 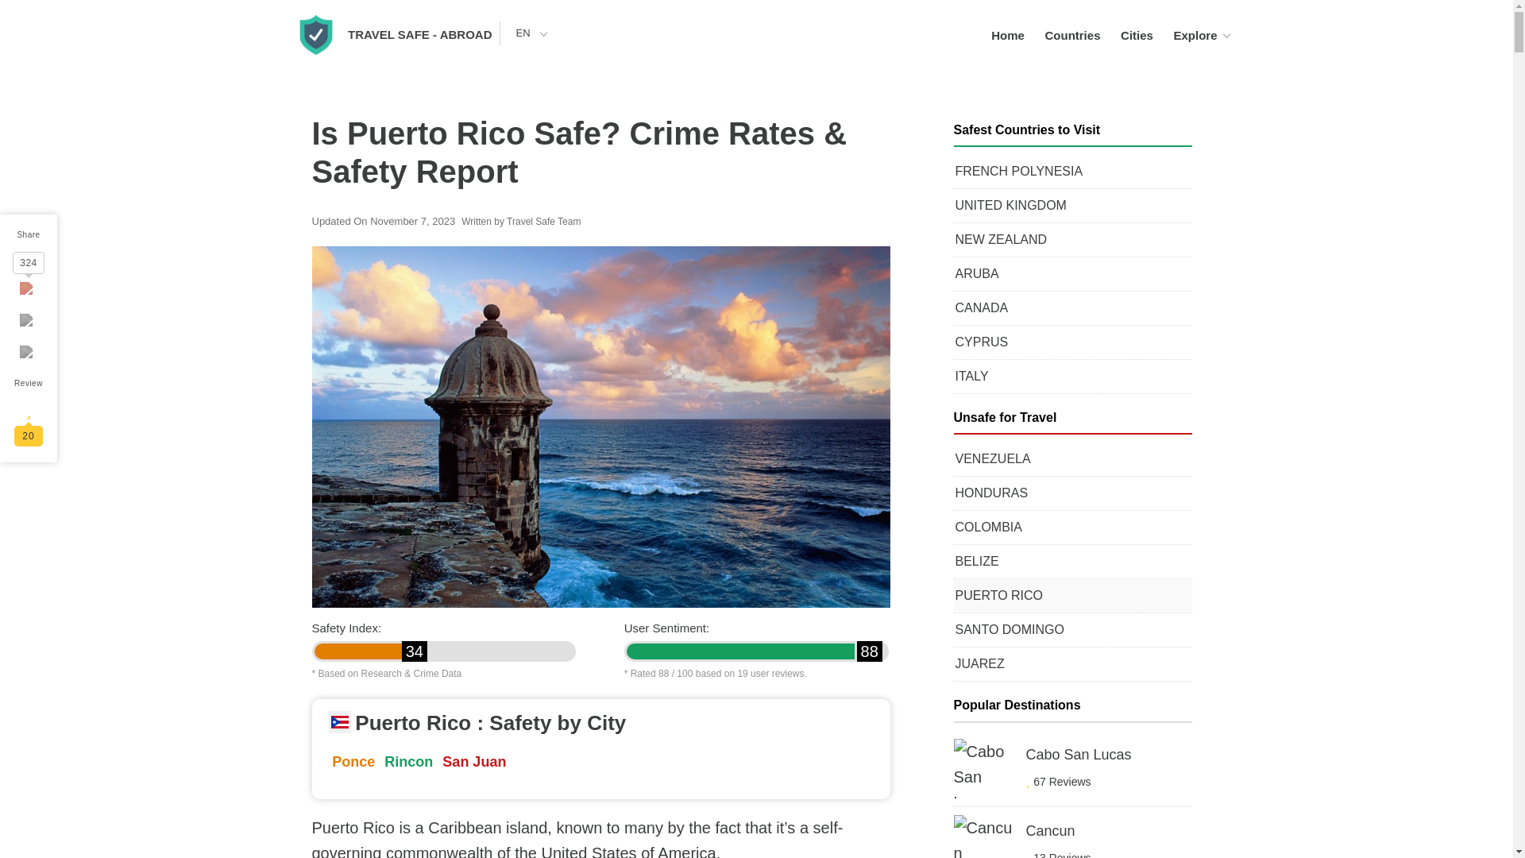 I want to click on Ponce Safety Review, so click(x=353, y=761).